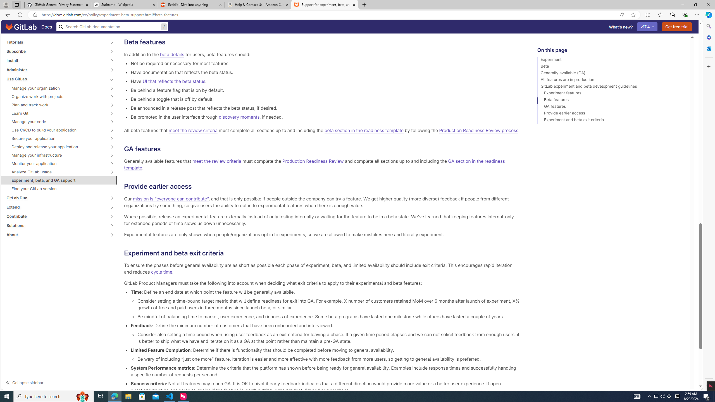  What do you see at coordinates (56, 79) in the screenshot?
I see `Use GitLab` at bounding box center [56, 79].